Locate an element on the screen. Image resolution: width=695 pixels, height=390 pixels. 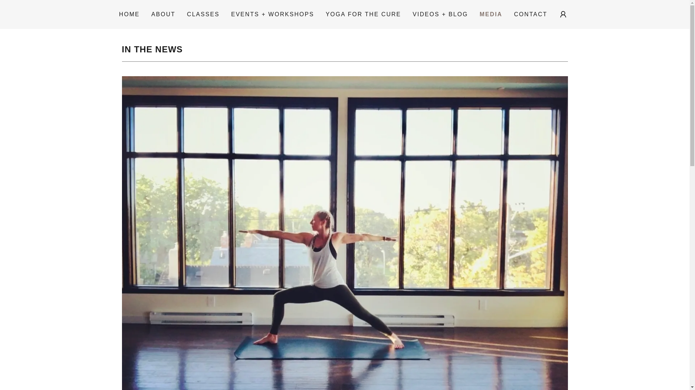
YOGA FOR THE CURE is located at coordinates (363, 14).